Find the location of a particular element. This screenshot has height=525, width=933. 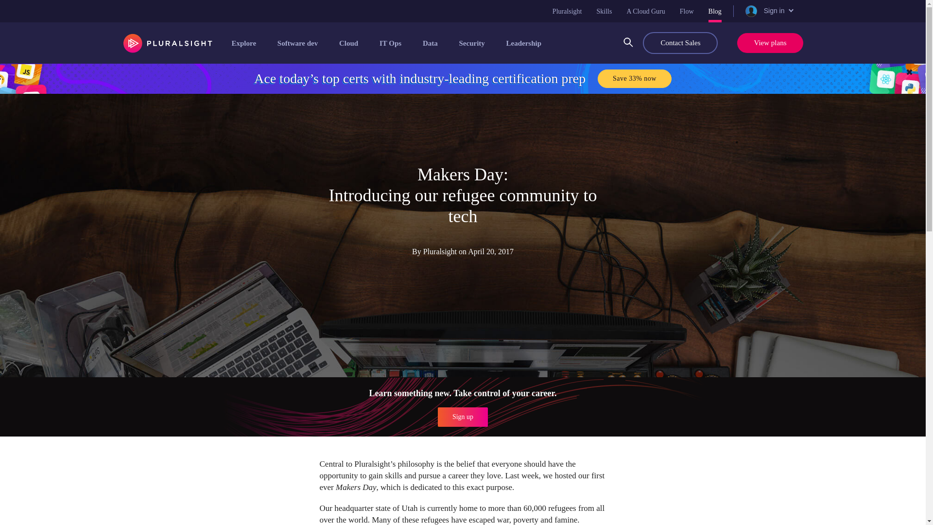

View plans is located at coordinates (770, 43).